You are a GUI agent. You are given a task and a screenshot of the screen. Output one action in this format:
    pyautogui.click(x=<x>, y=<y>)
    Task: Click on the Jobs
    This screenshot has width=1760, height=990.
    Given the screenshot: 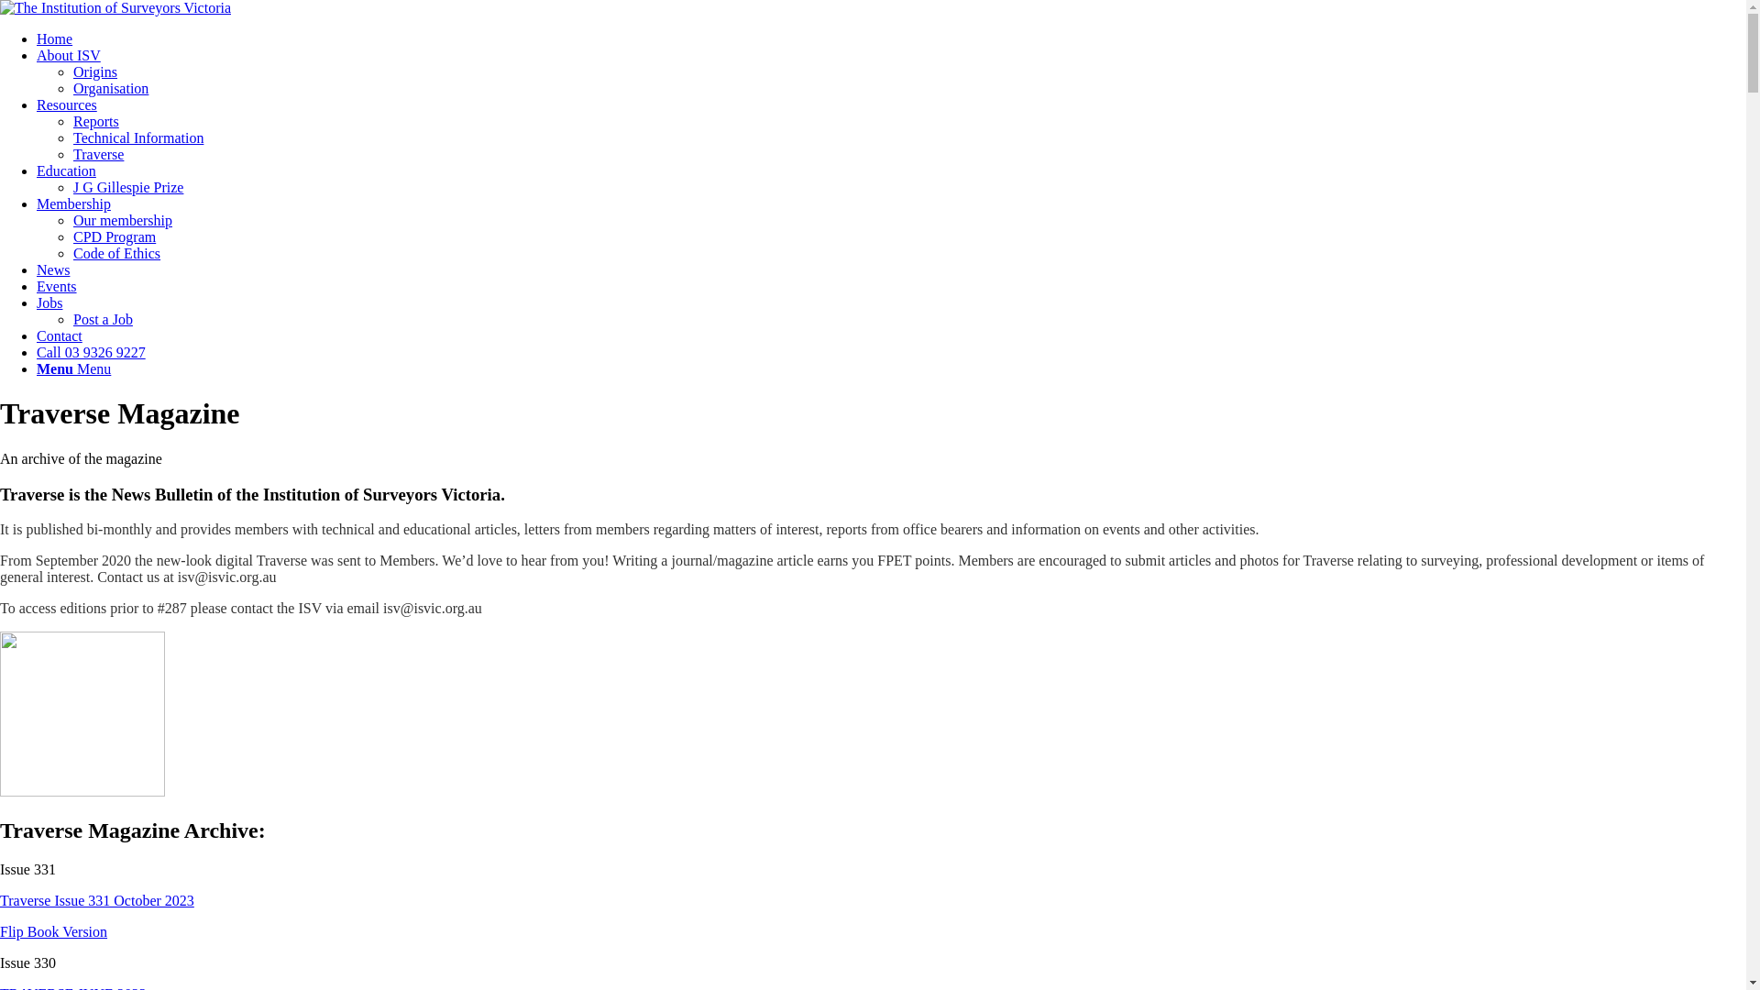 What is the action you would take?
    pyautogui.click(x=49, y=302)
    